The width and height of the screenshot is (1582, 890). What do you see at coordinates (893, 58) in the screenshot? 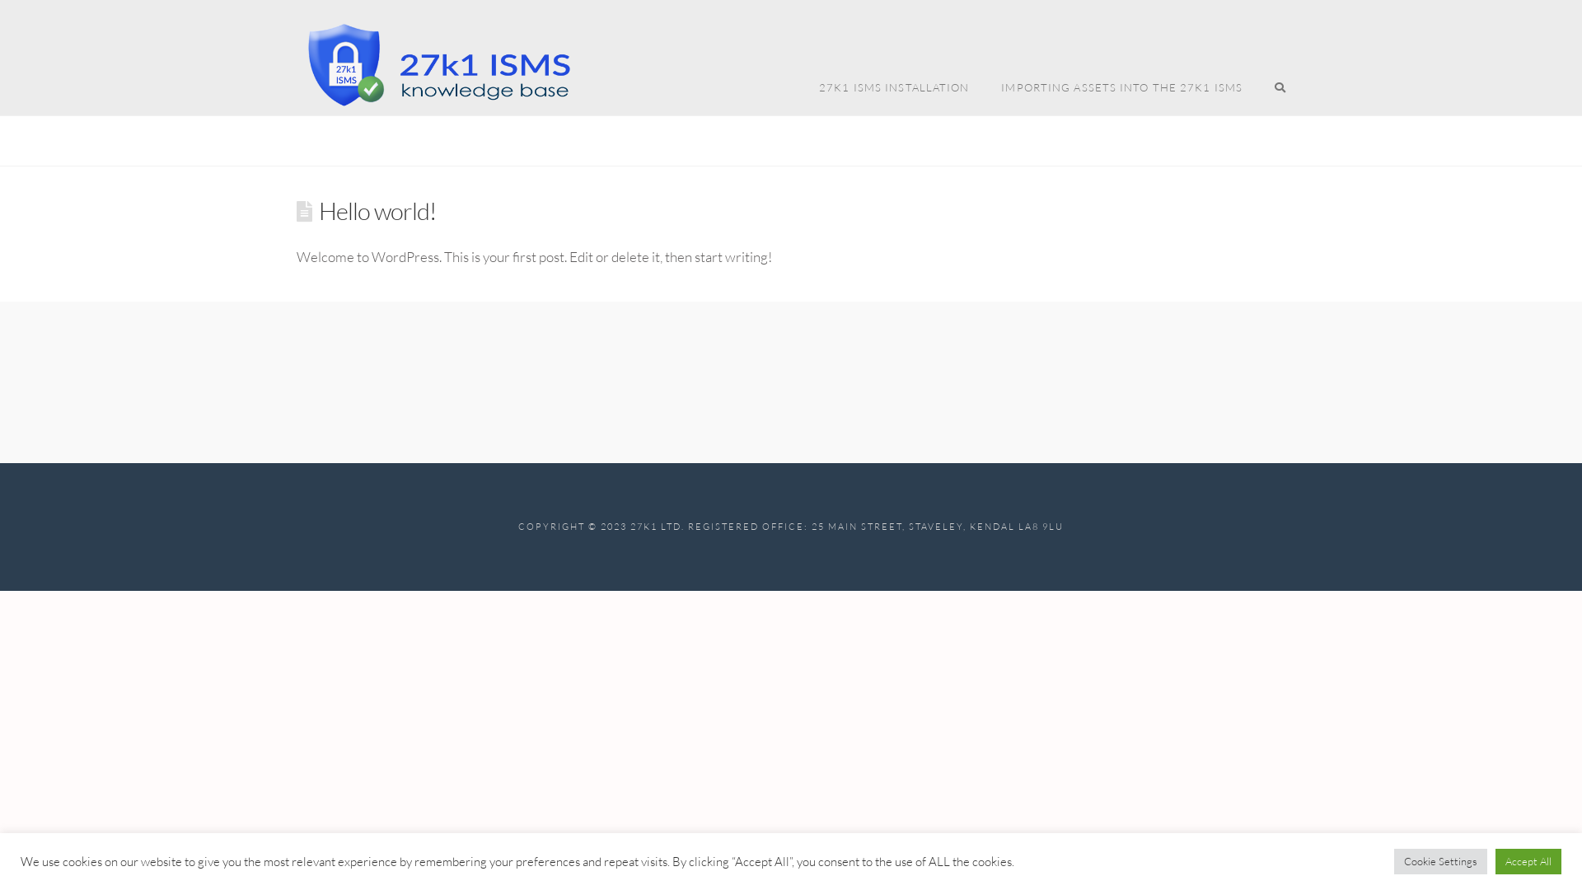
I see `27K1 ISMS INSTALLATION` at bounding box center [893, 58].